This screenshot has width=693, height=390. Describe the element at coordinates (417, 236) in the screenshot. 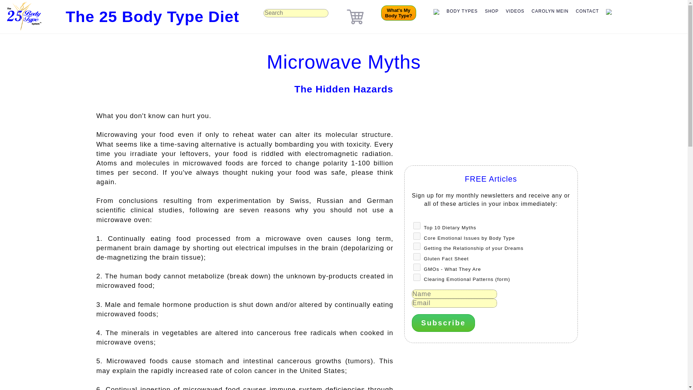

I see `yes` at that location.